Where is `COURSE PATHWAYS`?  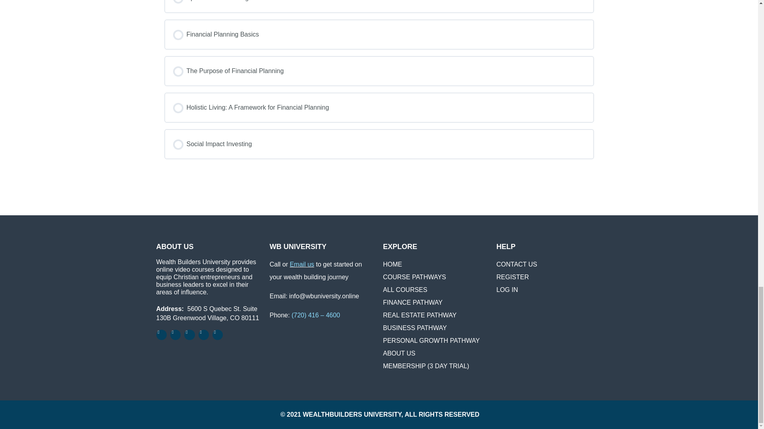 COURSE PATHWAYS is located at coordinates (414, 277).